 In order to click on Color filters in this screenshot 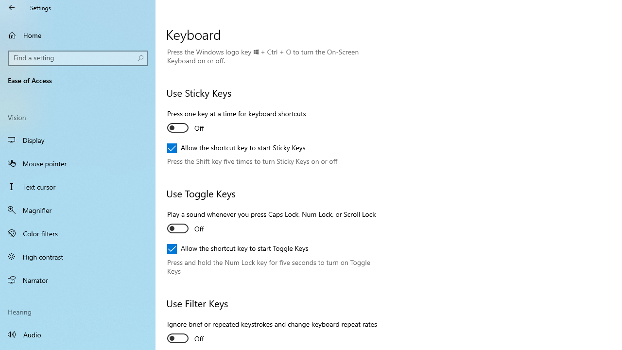, I will do `click(78, 233)`.